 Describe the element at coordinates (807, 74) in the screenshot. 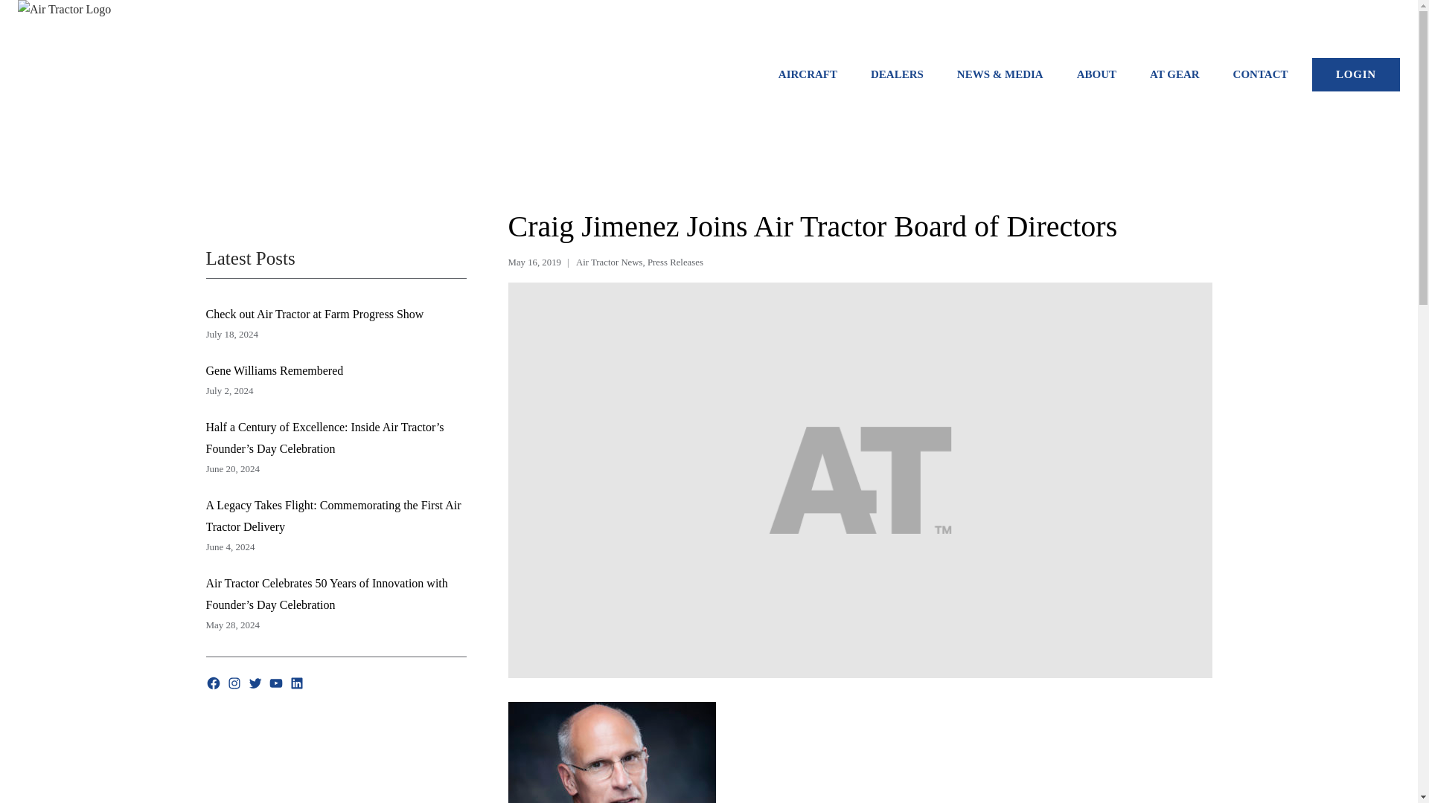

I see `AIRCRAFT` at that location.